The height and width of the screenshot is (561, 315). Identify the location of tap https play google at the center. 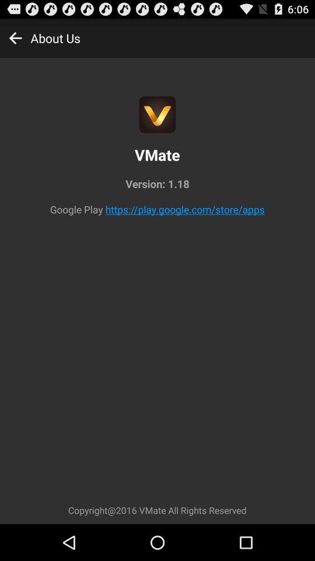
(184, 209).